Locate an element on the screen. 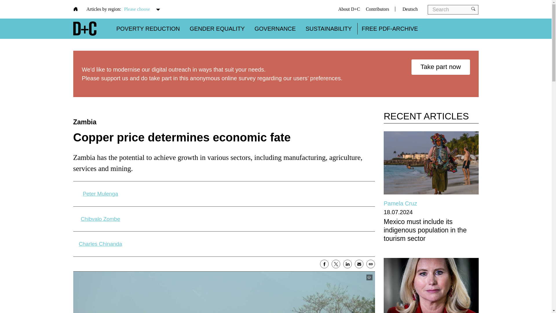  linkedin is located at coordinates (348, 264).